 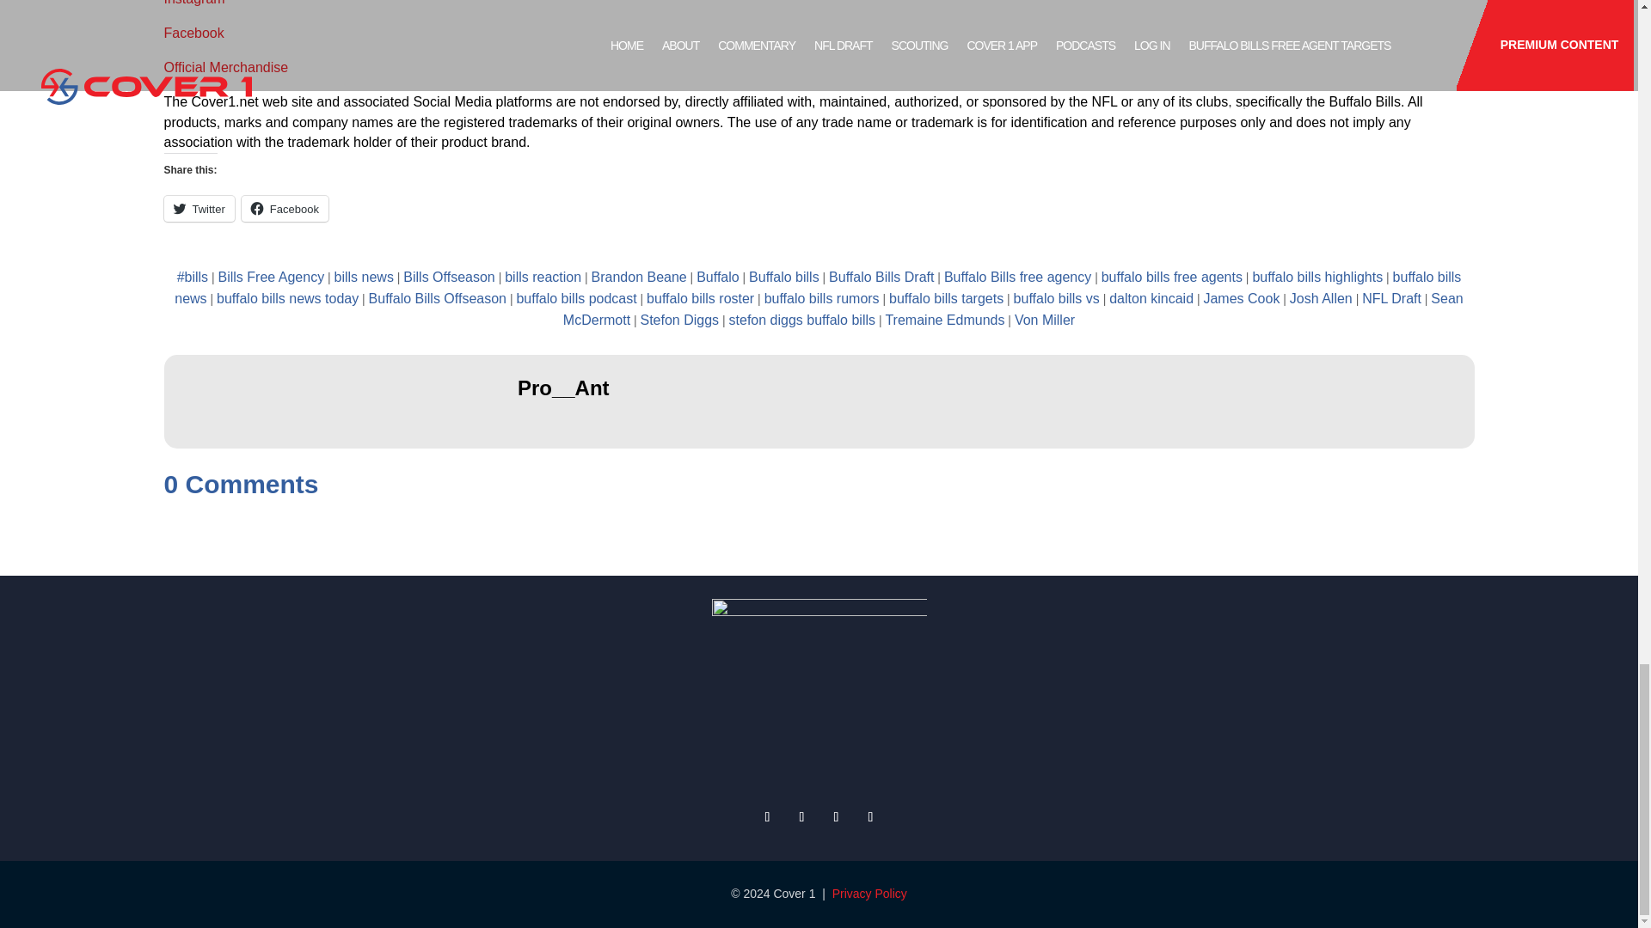 What do you see at coordinates (836, 816) in the screenshot?
I see `Follow on Instagram` at bounding box center [836, 816].